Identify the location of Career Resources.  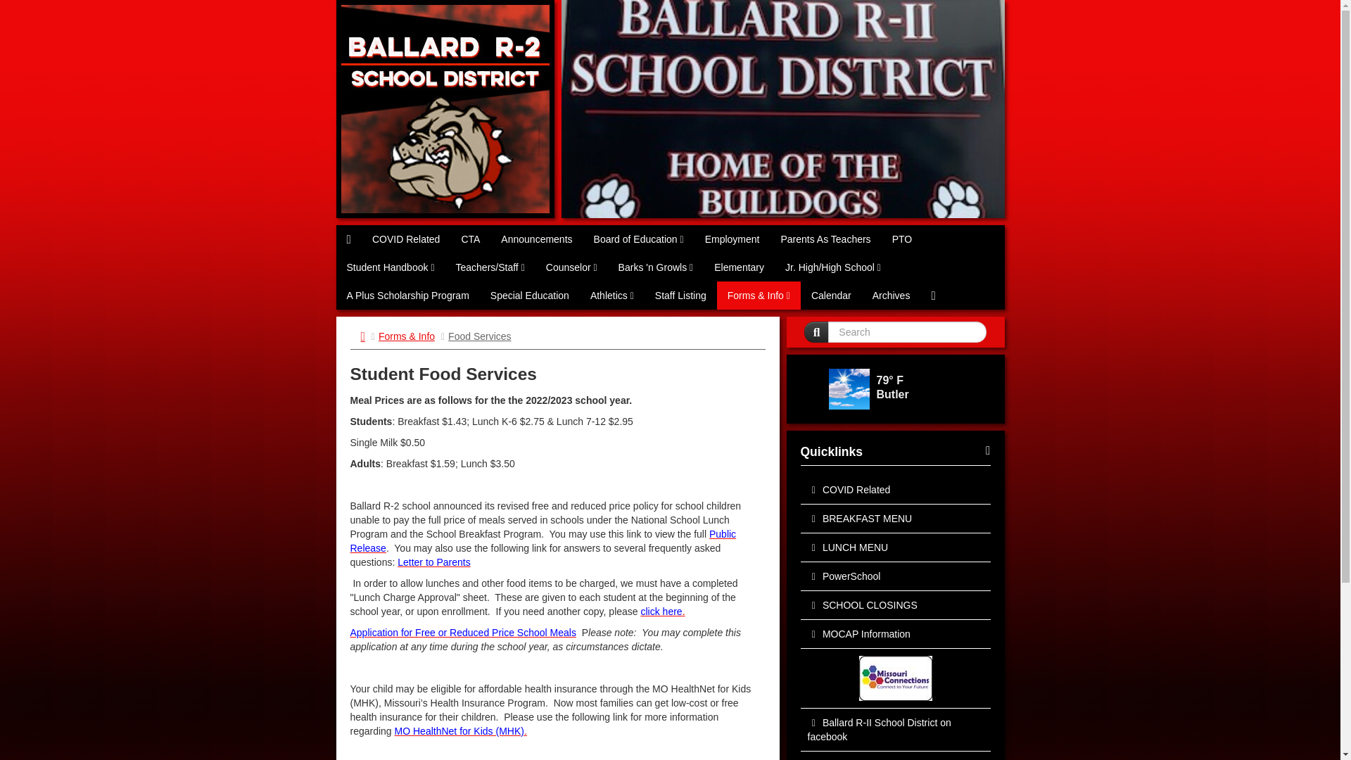
(895, 678).